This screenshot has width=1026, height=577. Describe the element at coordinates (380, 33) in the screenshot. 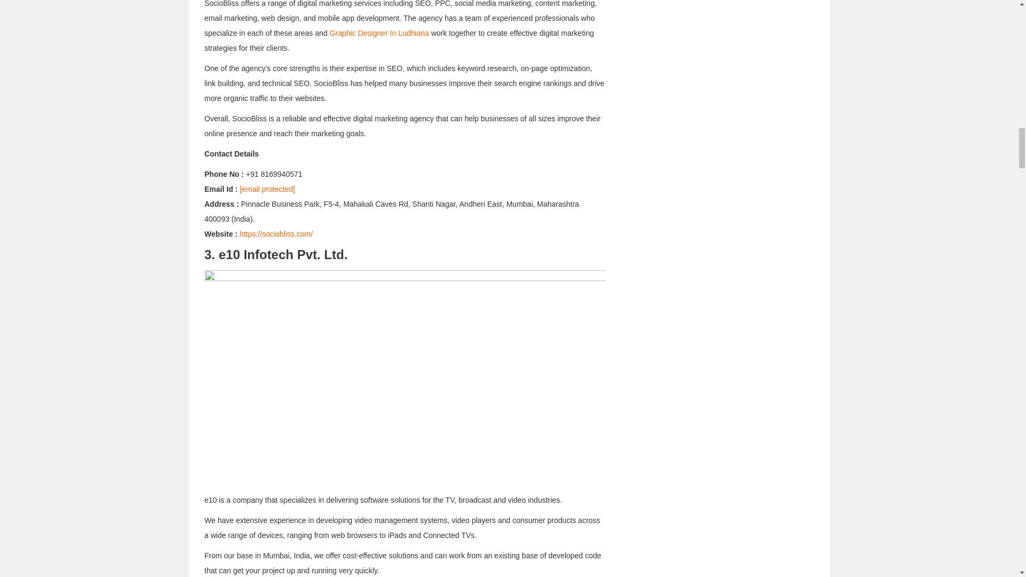

I see `Graphic Designer In Ludhiana` at that location.